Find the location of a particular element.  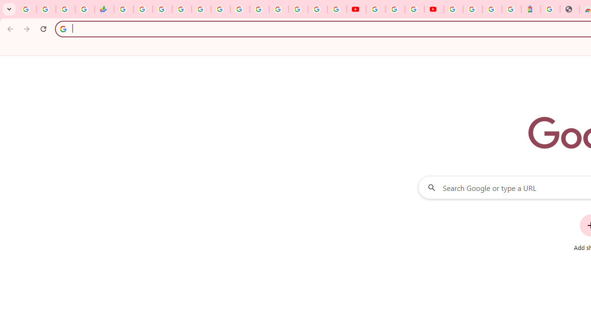

Sign in - Google Accounts is located at coordinates (473, 9).